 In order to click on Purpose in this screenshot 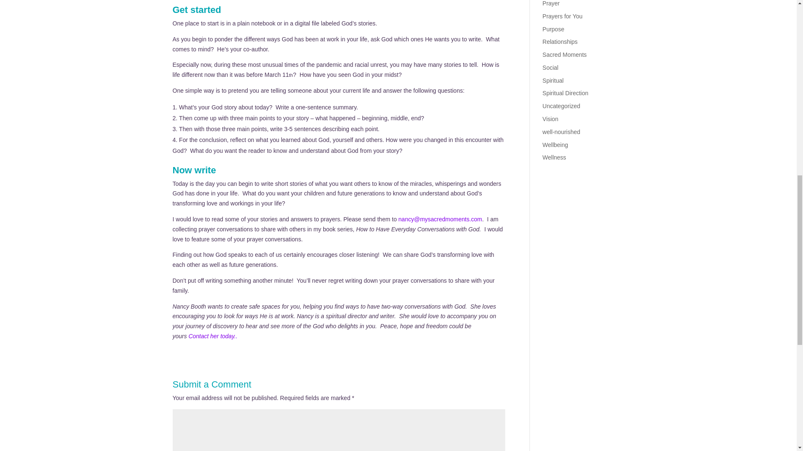, I will do `click(553, 29)`.